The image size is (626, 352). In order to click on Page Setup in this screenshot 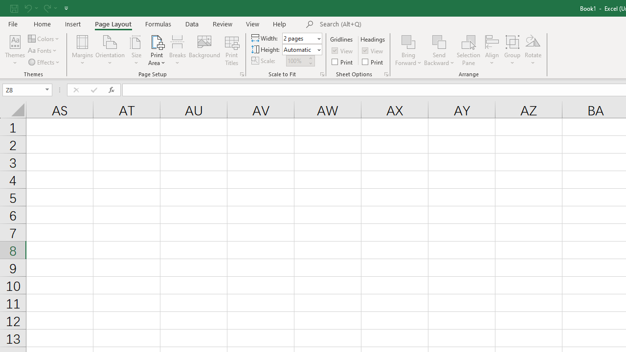, I will do `click(322, 74)`.